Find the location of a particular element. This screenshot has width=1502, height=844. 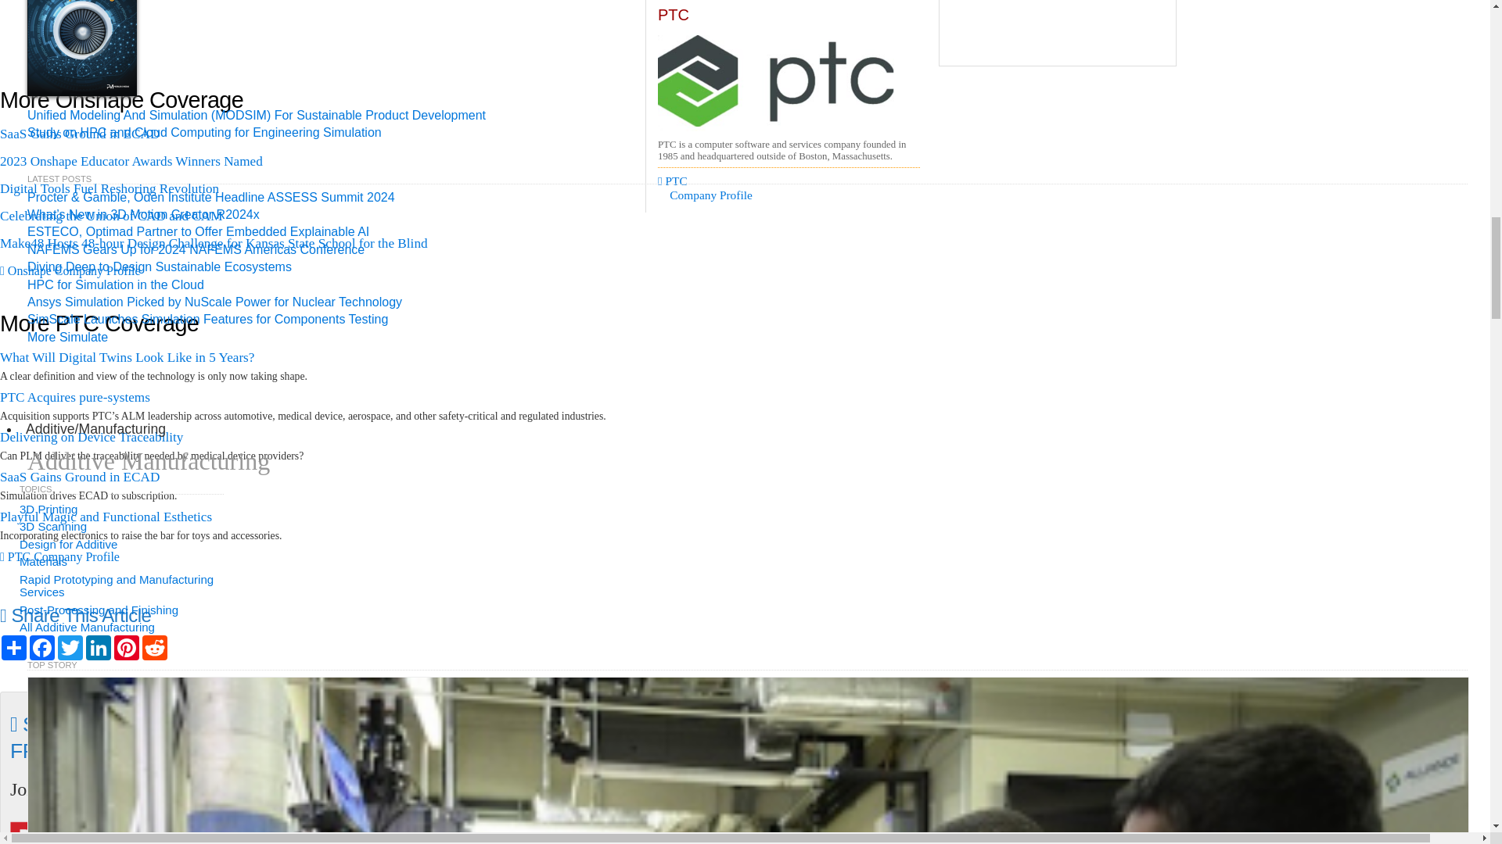

3rd party ad content is located at coordinates (1057, 33).